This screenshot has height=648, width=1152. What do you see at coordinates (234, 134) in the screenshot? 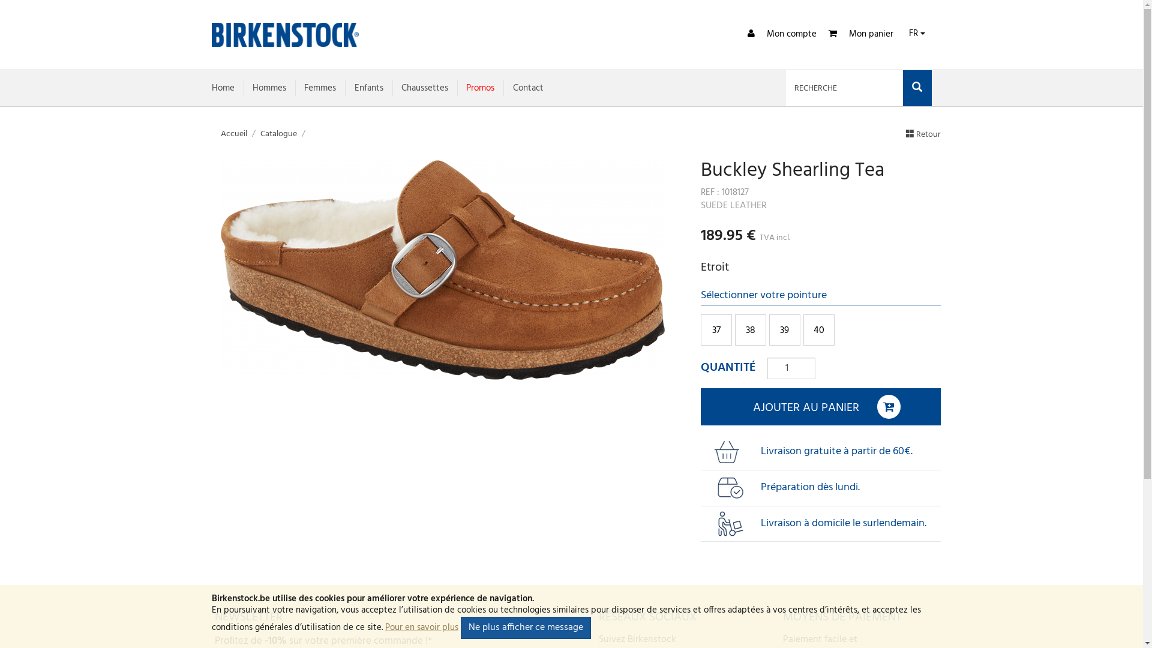
I see `Accueil` at bounding box center [234, 134].